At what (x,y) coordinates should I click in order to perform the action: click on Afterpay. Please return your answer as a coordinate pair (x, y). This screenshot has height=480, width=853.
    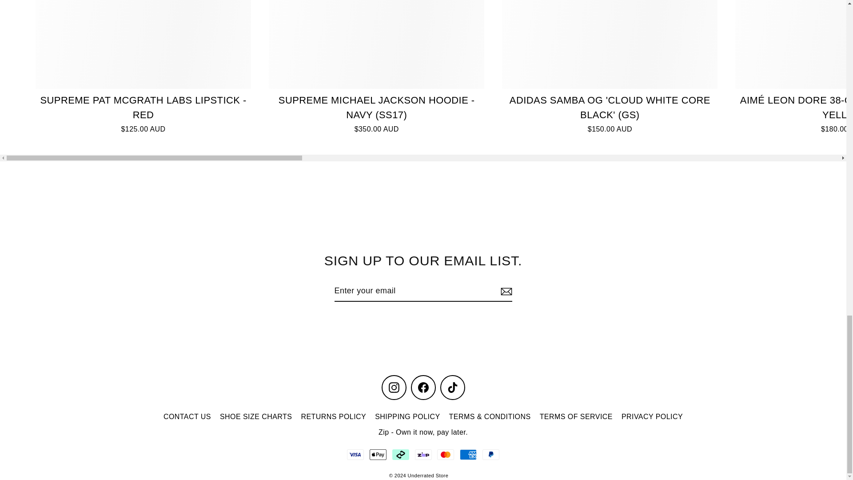
    Looking at the image, I should click on (401, 454).